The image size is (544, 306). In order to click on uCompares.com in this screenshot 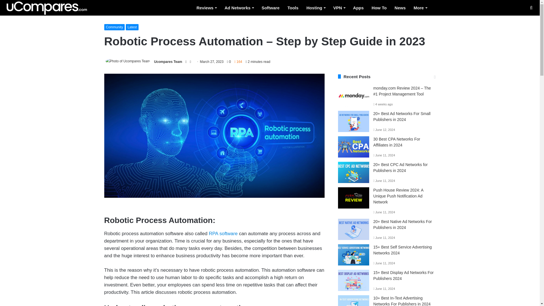, I will do `click(46, 8)`.